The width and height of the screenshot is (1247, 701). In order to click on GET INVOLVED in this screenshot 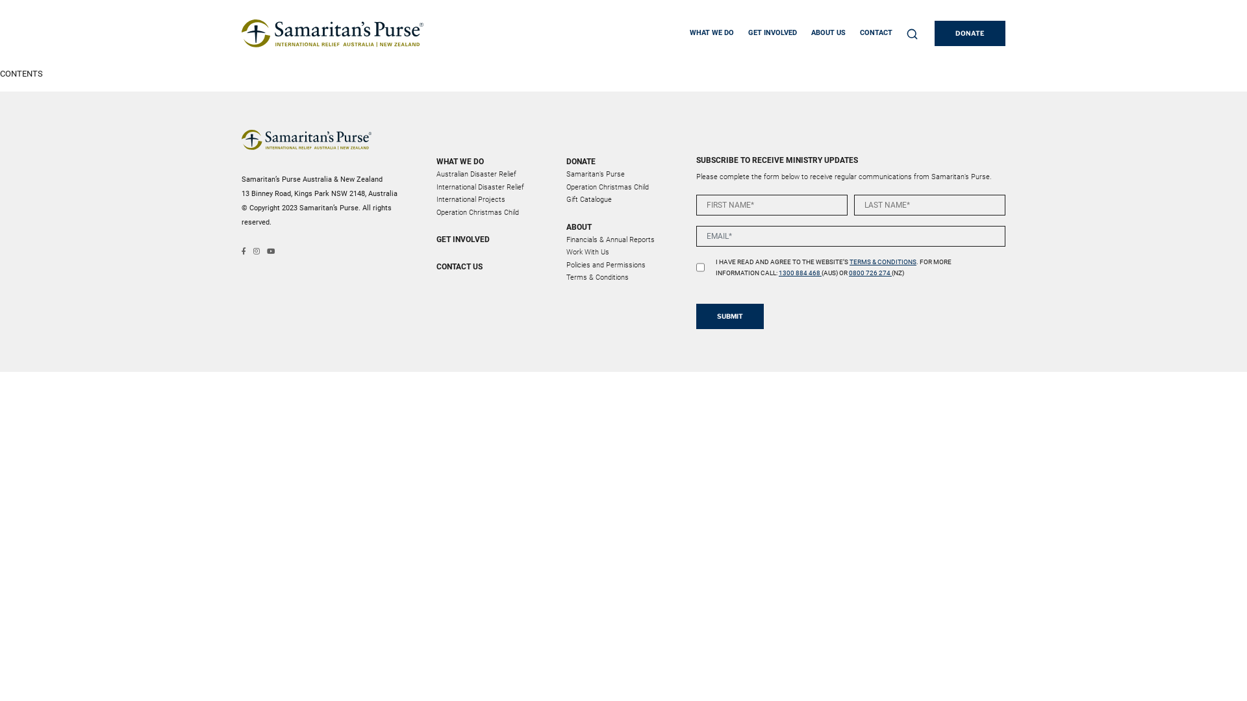, I will do `click(773, 34)`.